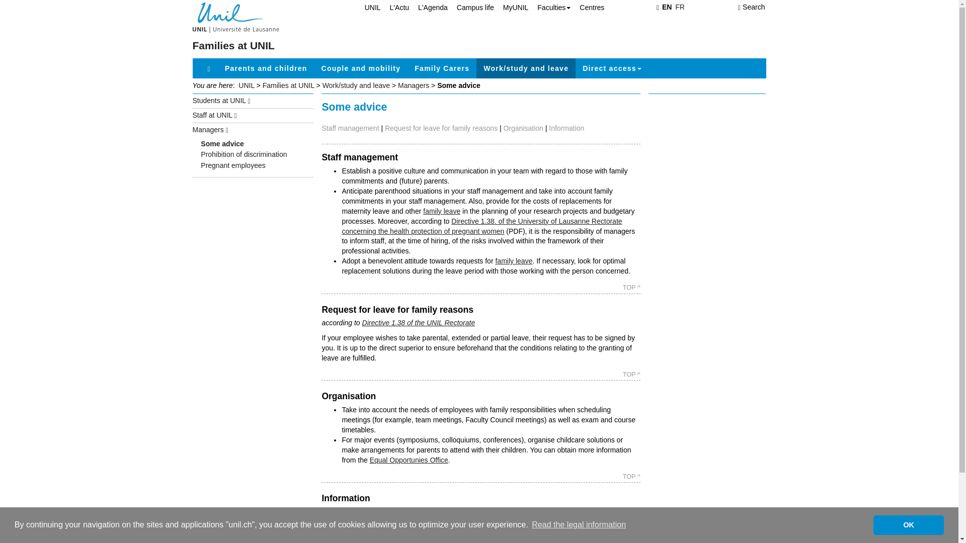 This screenshot has width=966, height=543. What do you see at coordinates (368, 7) in the screenshot?
I see `UNIL` at bounding box center [368, 7].